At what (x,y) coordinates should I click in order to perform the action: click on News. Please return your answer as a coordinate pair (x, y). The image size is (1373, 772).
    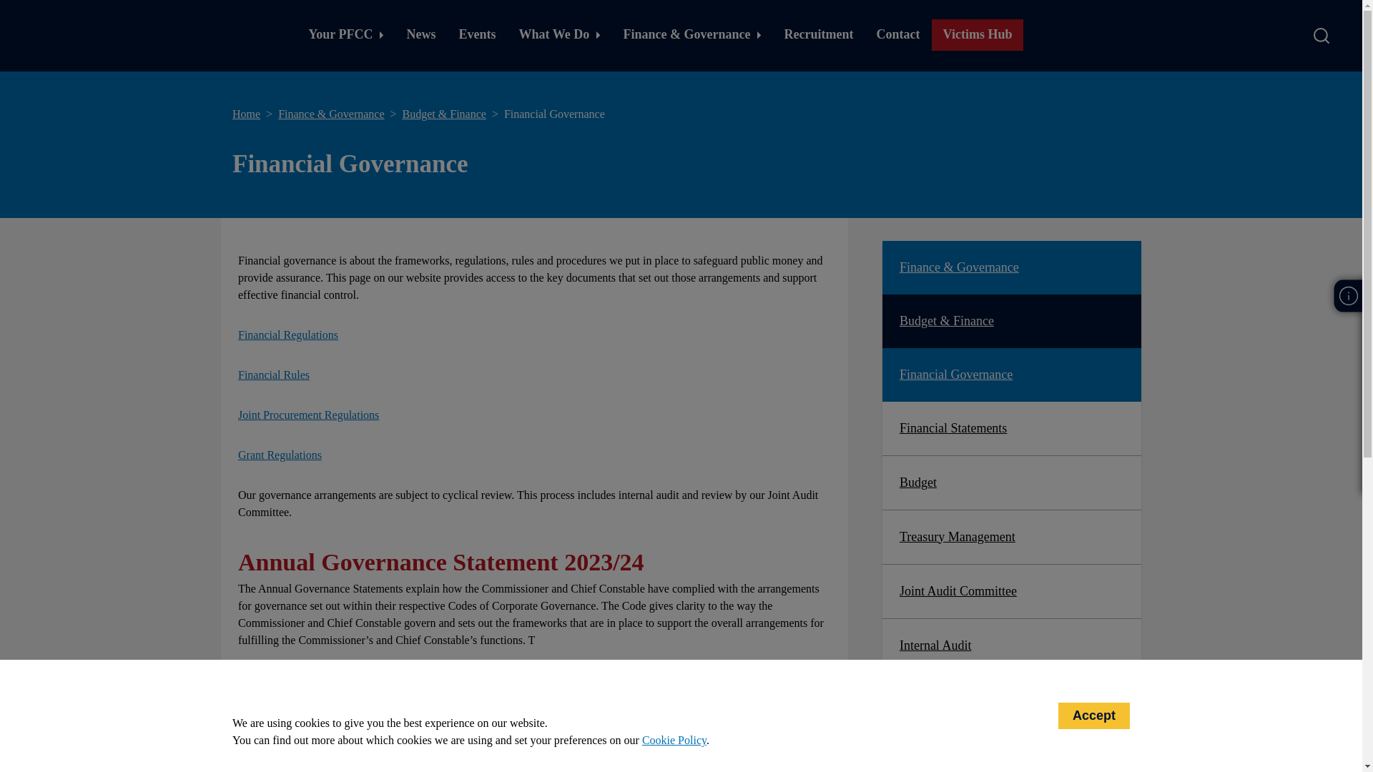
    Looking at the image, I should click on (420, 35).